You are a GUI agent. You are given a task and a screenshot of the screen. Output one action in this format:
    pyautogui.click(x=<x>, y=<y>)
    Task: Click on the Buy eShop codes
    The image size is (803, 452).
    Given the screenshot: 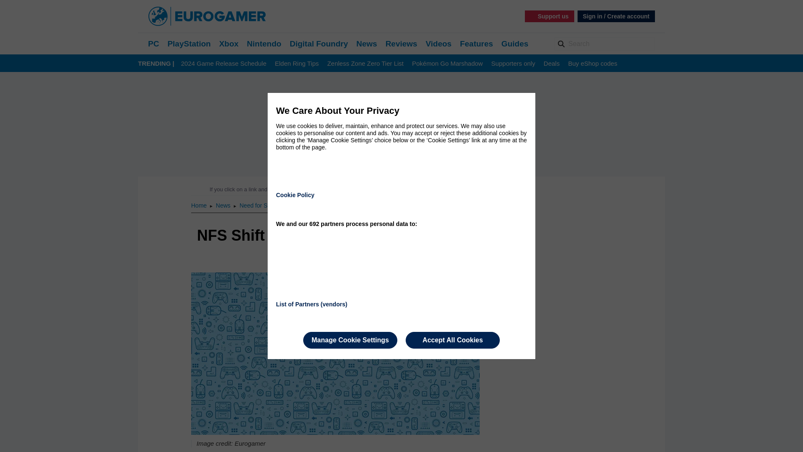 What is the action you would take?
    pyautogui.click(x=592, y=64)
    